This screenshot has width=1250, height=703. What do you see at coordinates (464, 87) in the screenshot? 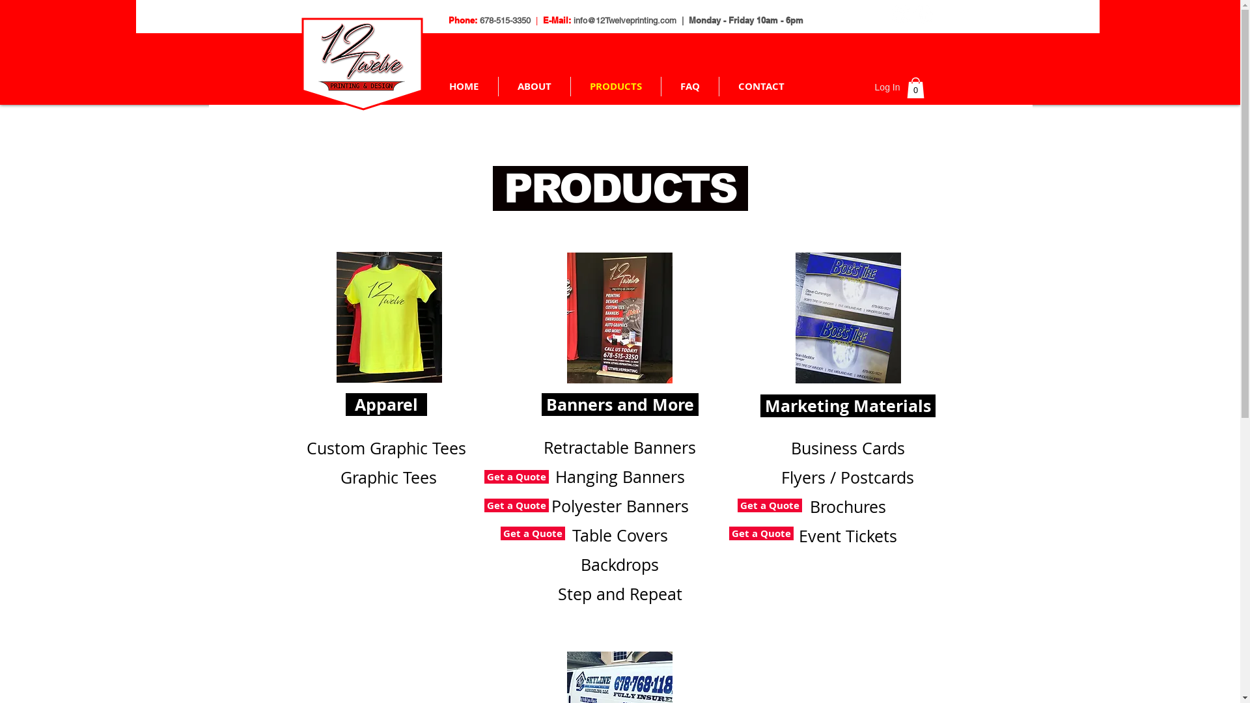
I see `HOME` at bounding box center [464, 87].